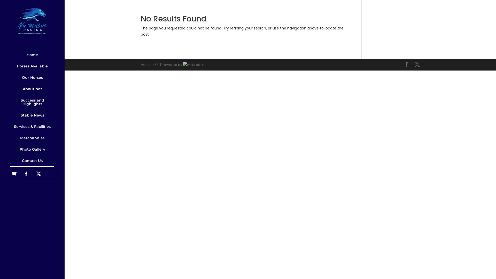  What do you see at coordinates (32, 78) in the screenshot?
I see `Our Horses` at bounding box center [32, 78].